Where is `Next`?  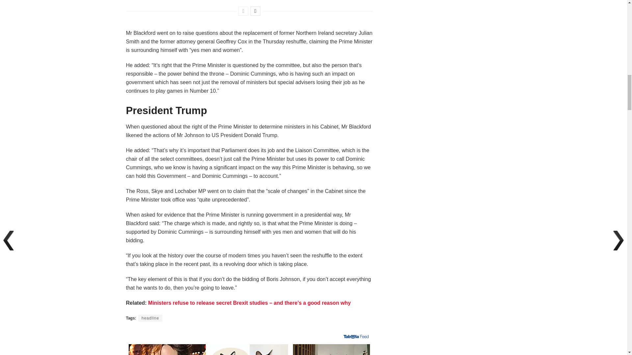 Next is located at coordinates (255, 11).